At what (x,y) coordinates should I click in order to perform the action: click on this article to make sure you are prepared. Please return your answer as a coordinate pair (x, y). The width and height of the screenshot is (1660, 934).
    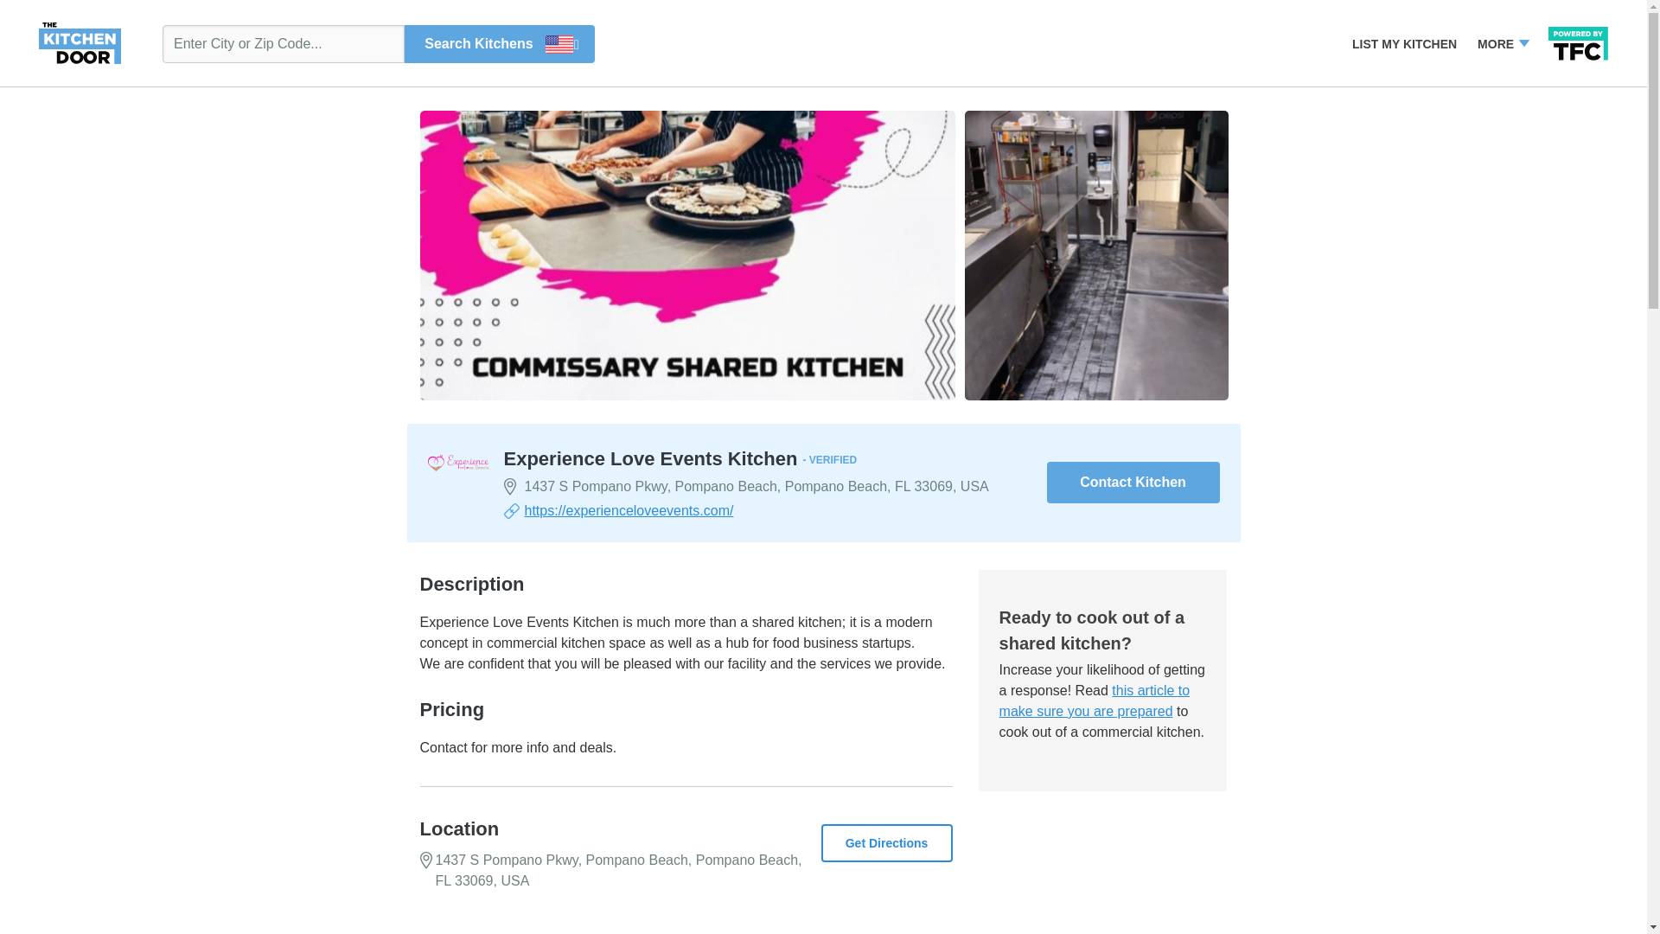
    Looking at the image, I should click on (1095, 700).